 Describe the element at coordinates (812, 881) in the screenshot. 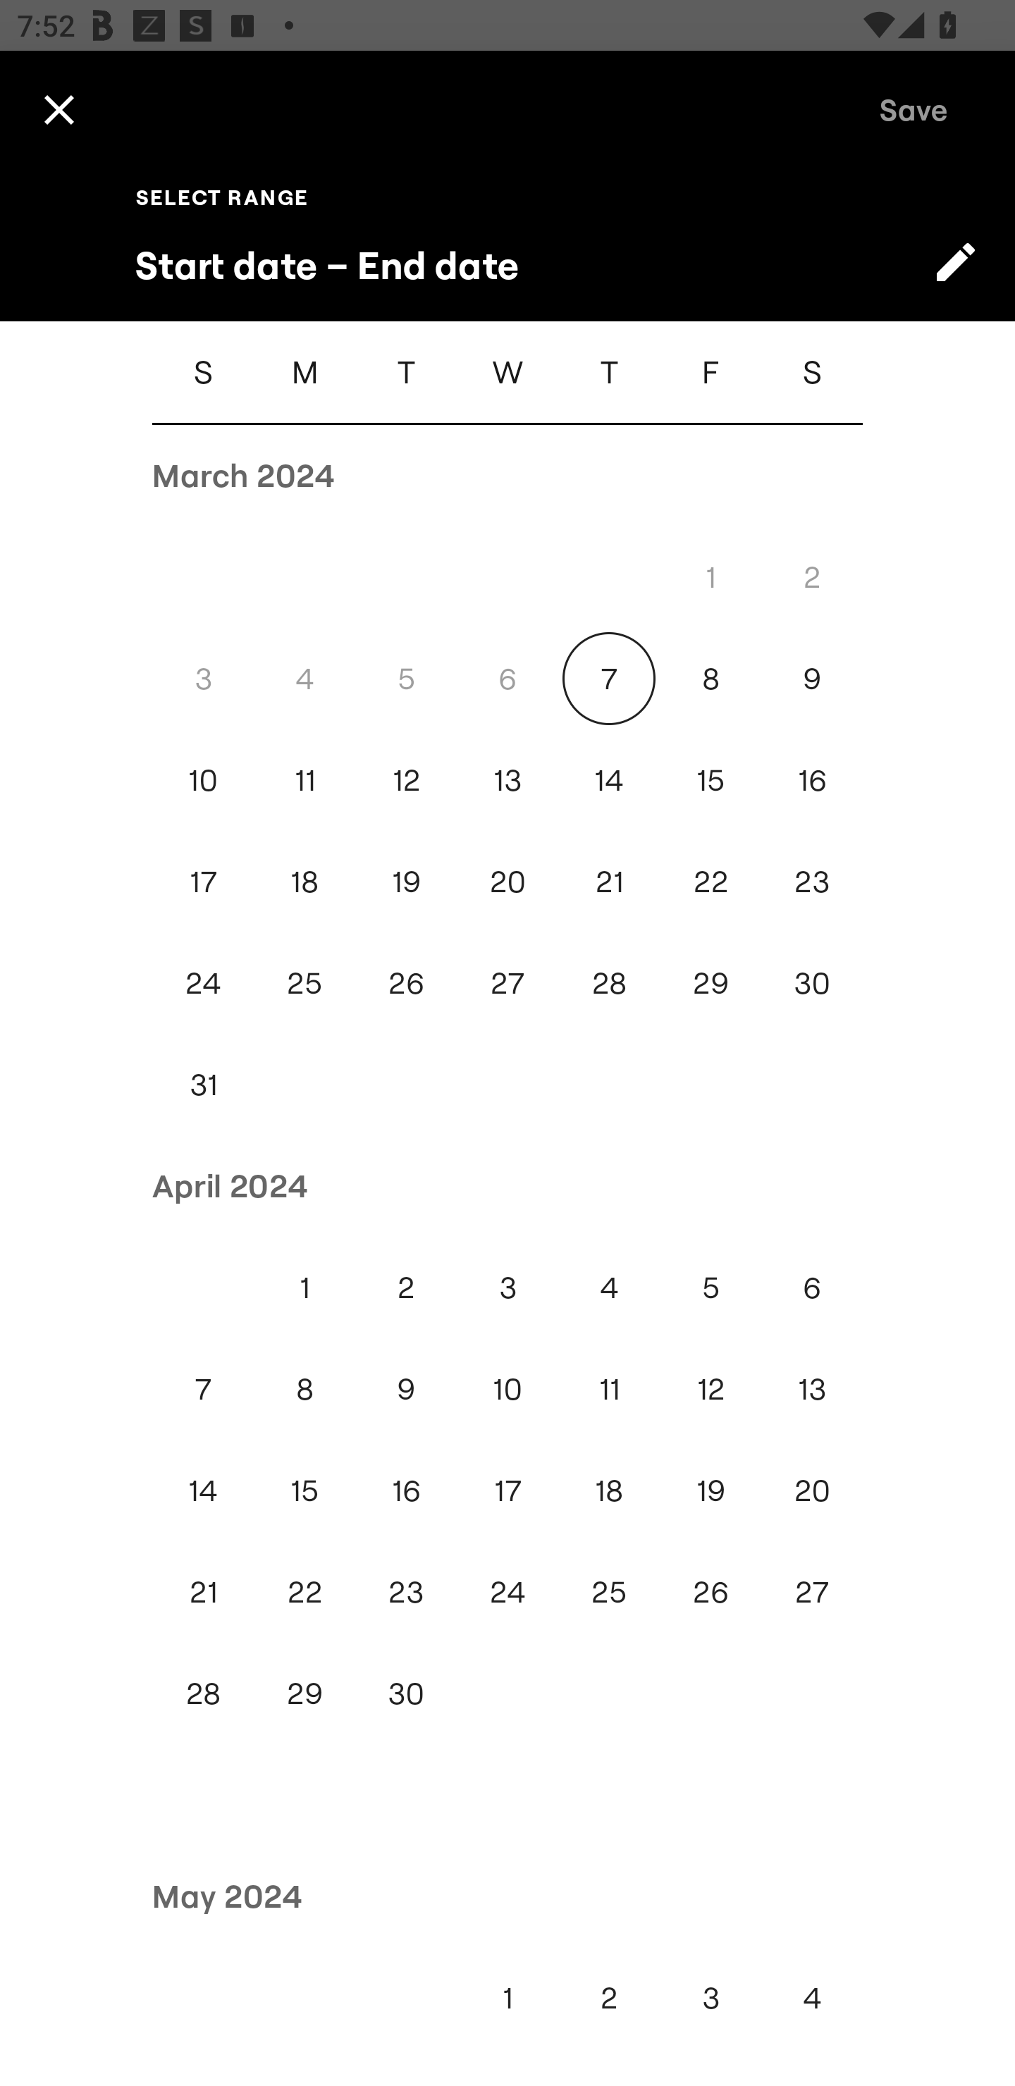

I see `23 Sat, Mar 23` at that location.